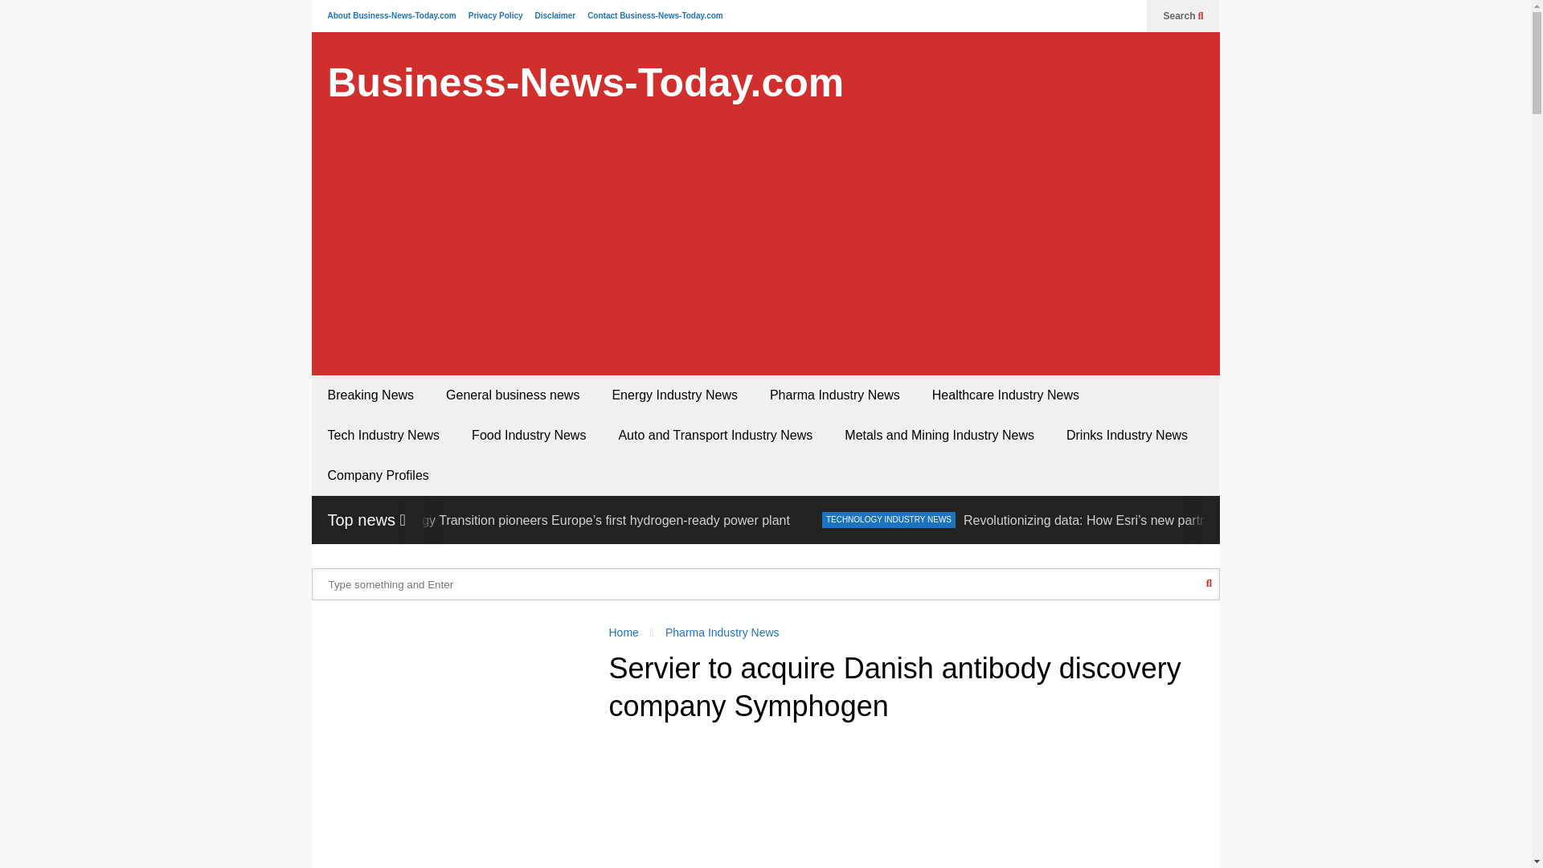 The width and height of the screenshot is (1543, 868). Describe the element at coordinates (294, 519) in the screenshot. I see `Energy Industry News` at that location.